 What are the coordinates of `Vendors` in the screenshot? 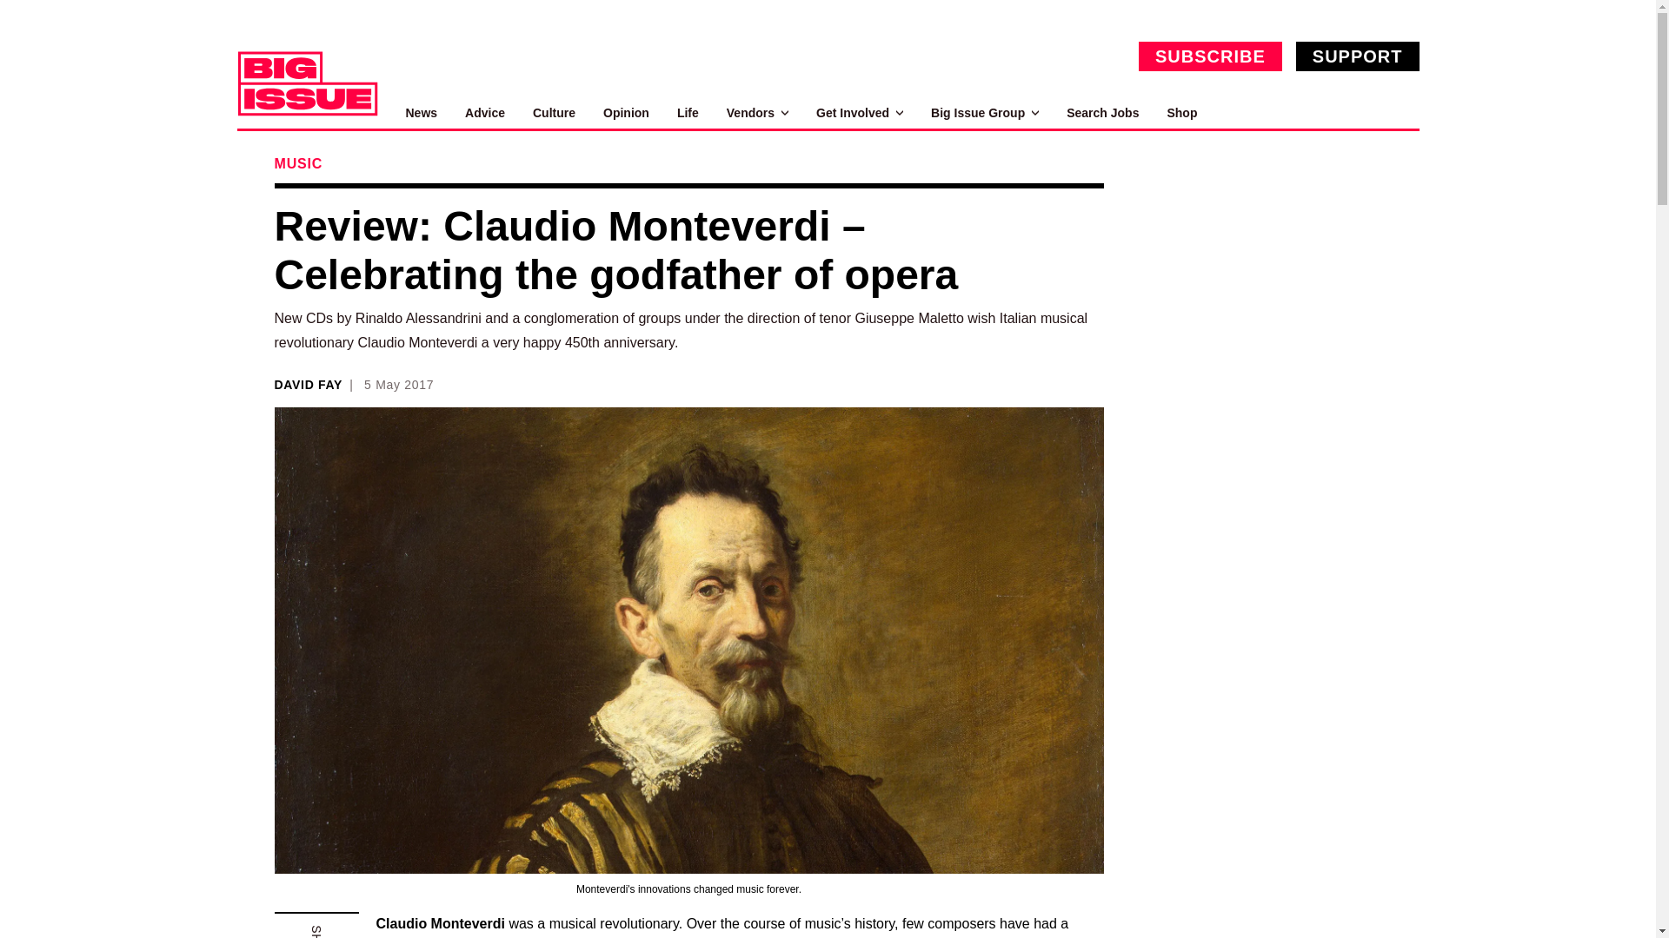 It's located at (756, 113).